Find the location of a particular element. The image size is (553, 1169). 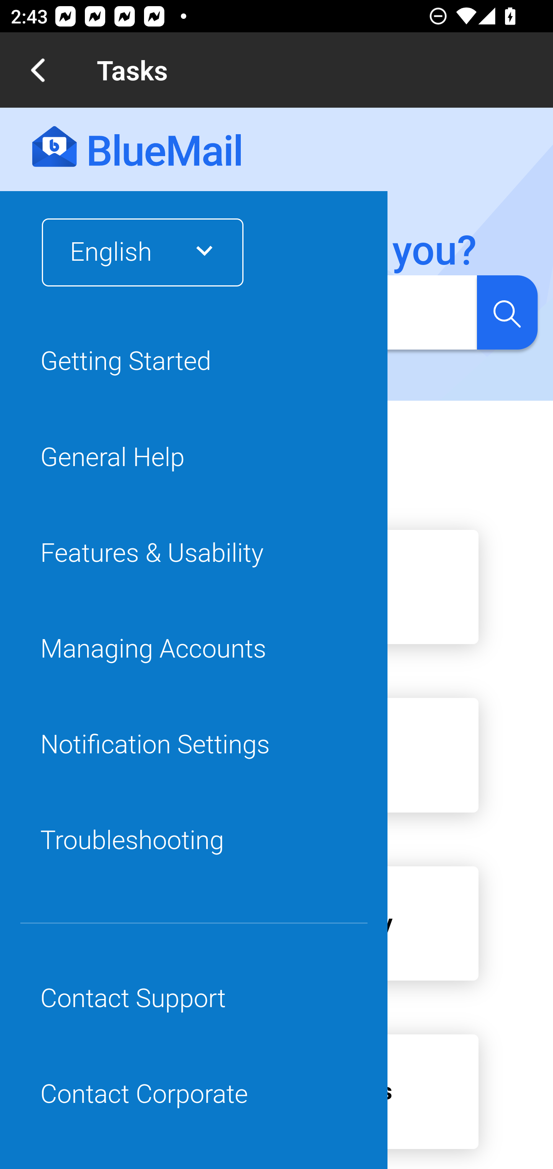

Troubleshooting is located at coordinates (194, 841).